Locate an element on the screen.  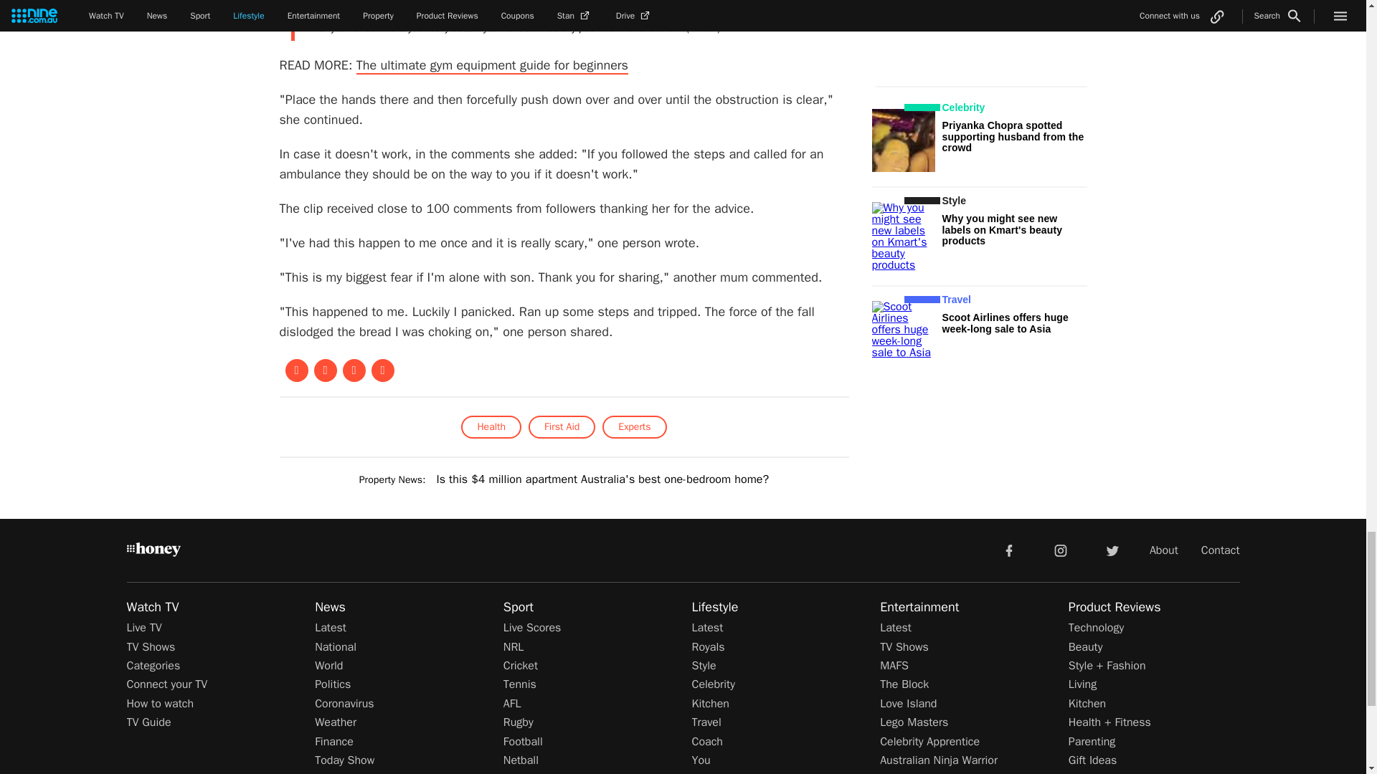
twitter is located at coordinates (1112, 550).